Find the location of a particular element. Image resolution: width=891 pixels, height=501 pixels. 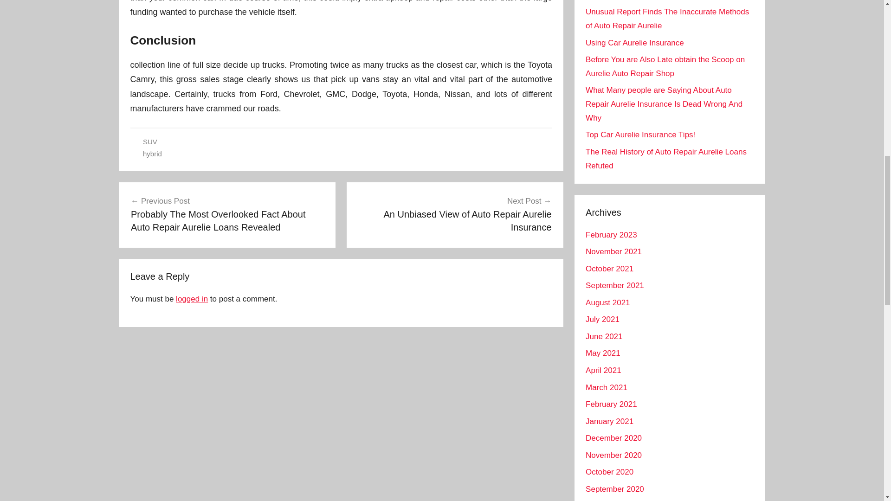

July 2021 is located at coordinates (602, 319).